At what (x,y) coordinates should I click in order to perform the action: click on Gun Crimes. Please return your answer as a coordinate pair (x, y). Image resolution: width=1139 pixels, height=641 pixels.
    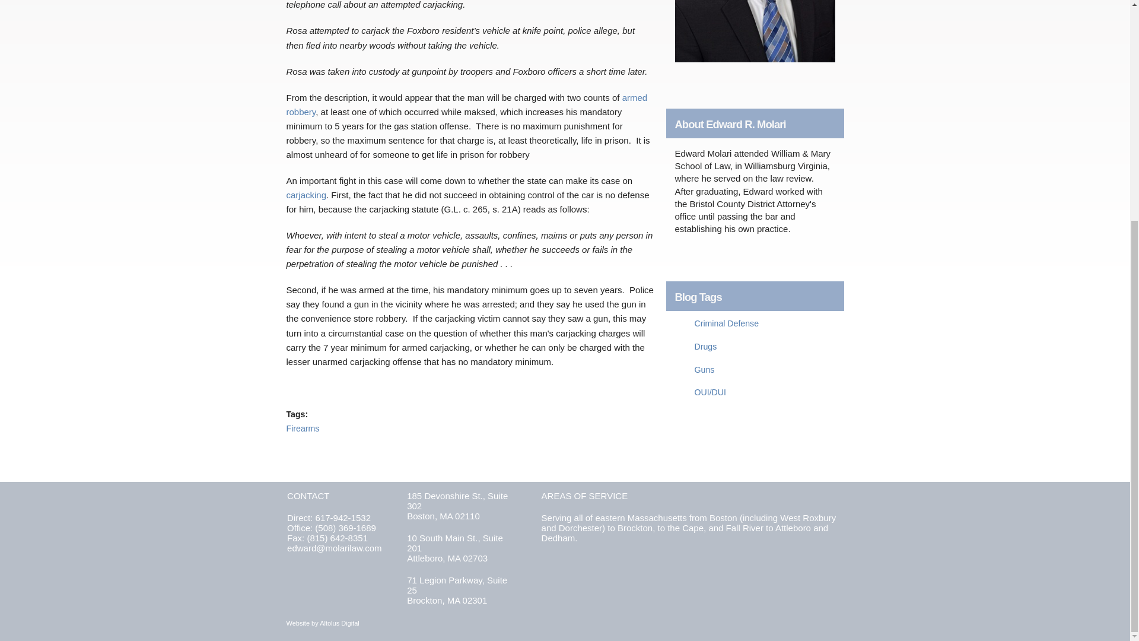
    Looking at the image, I should click on (704, 369).